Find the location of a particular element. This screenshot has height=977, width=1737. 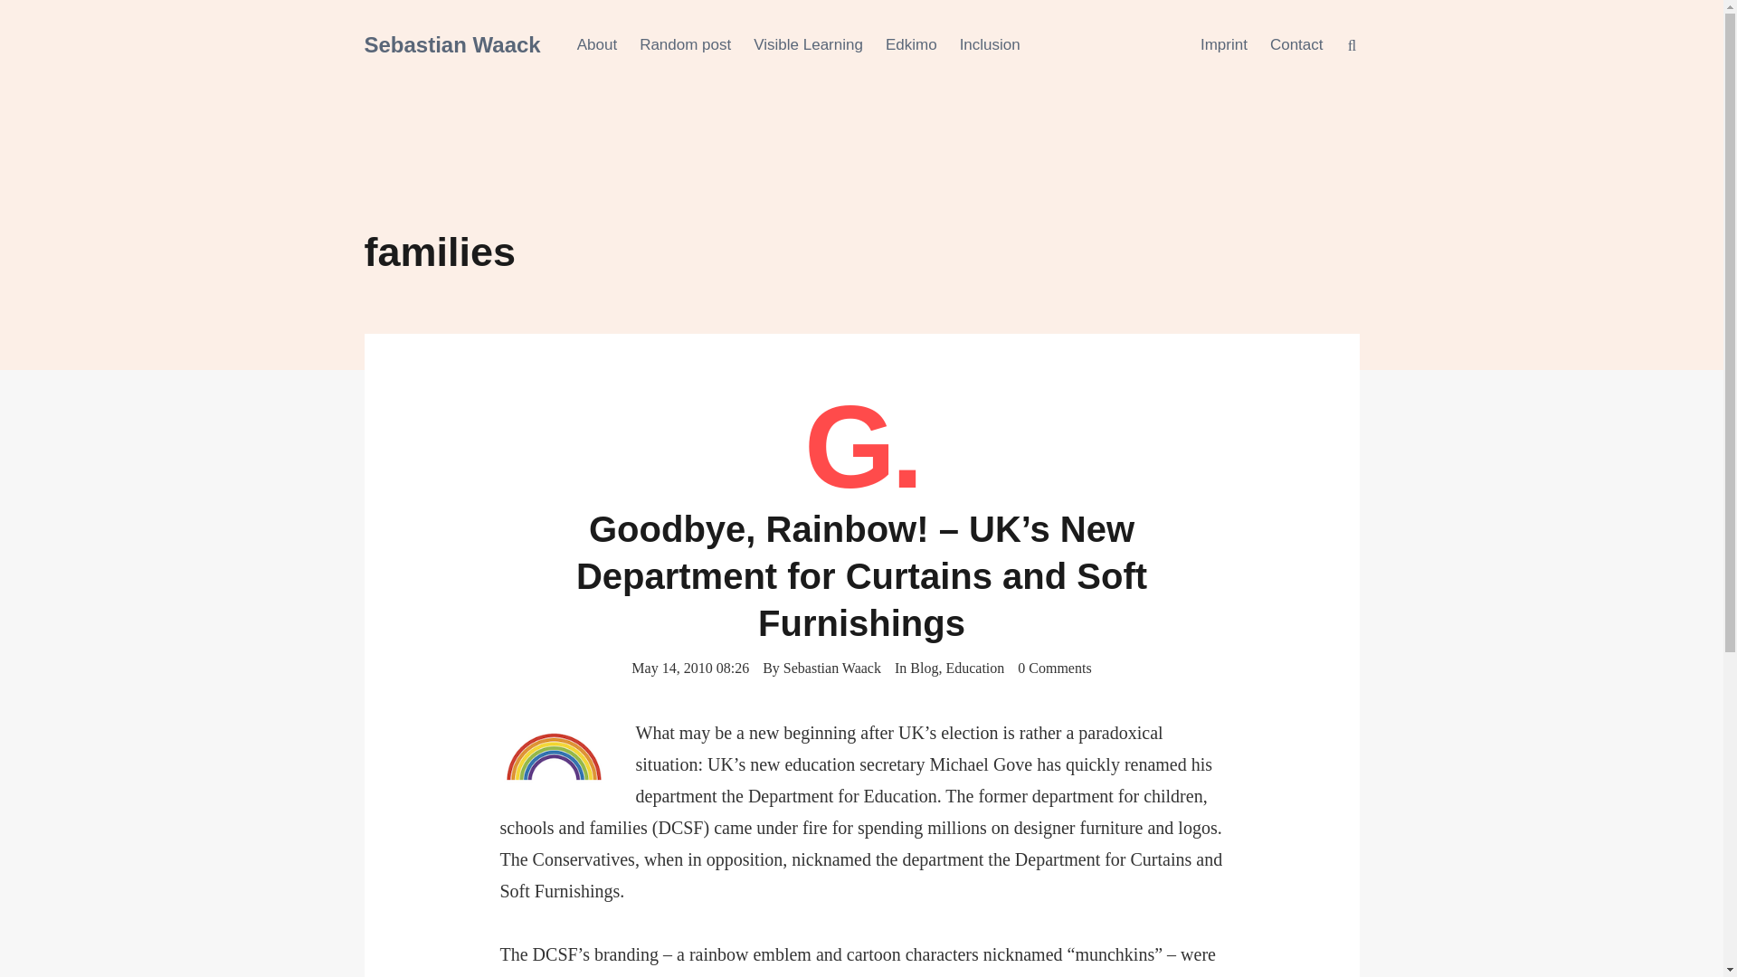

Contact is located at coordinates (1296, 45).